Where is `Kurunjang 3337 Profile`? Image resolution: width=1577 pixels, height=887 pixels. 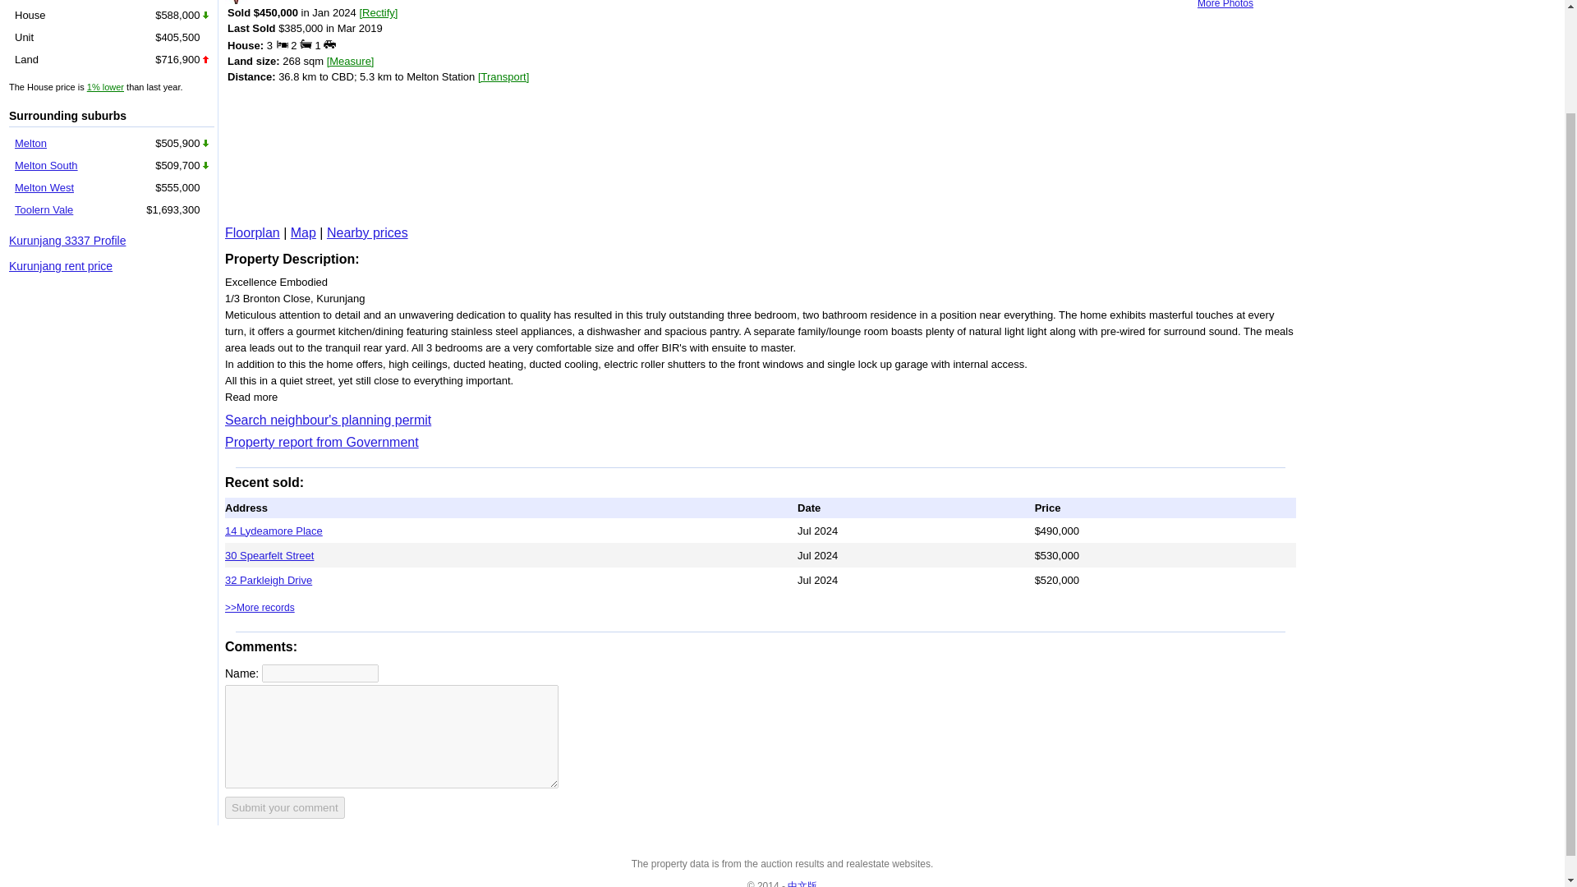 Kurunjang 3337 Profile is located at coordinates (67, 241).